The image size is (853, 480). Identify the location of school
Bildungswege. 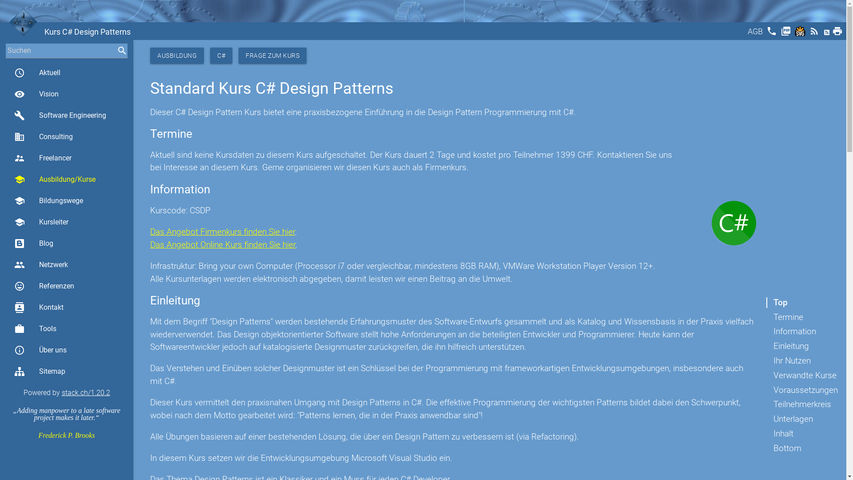
(67, 201).